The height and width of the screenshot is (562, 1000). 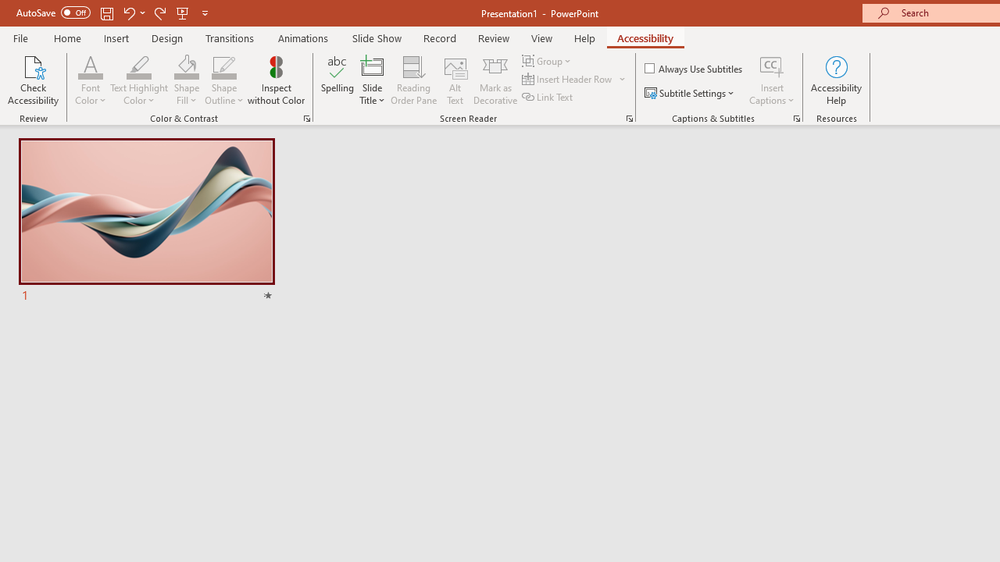 I want to click on Shape Fill Orange, Accent 2, so click(x=186, y=66).